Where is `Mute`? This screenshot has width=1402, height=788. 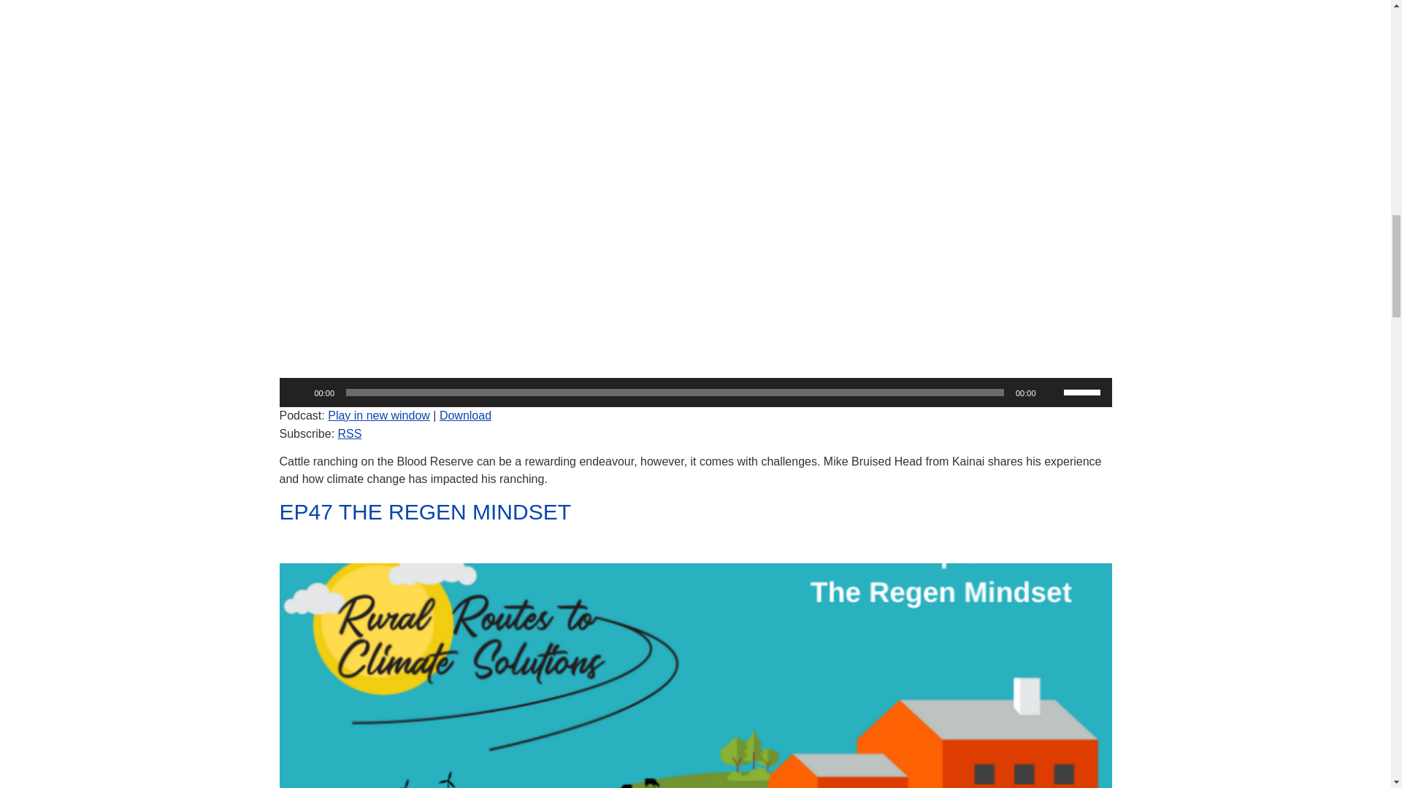
Mute is located at coordinates (1051, 393).